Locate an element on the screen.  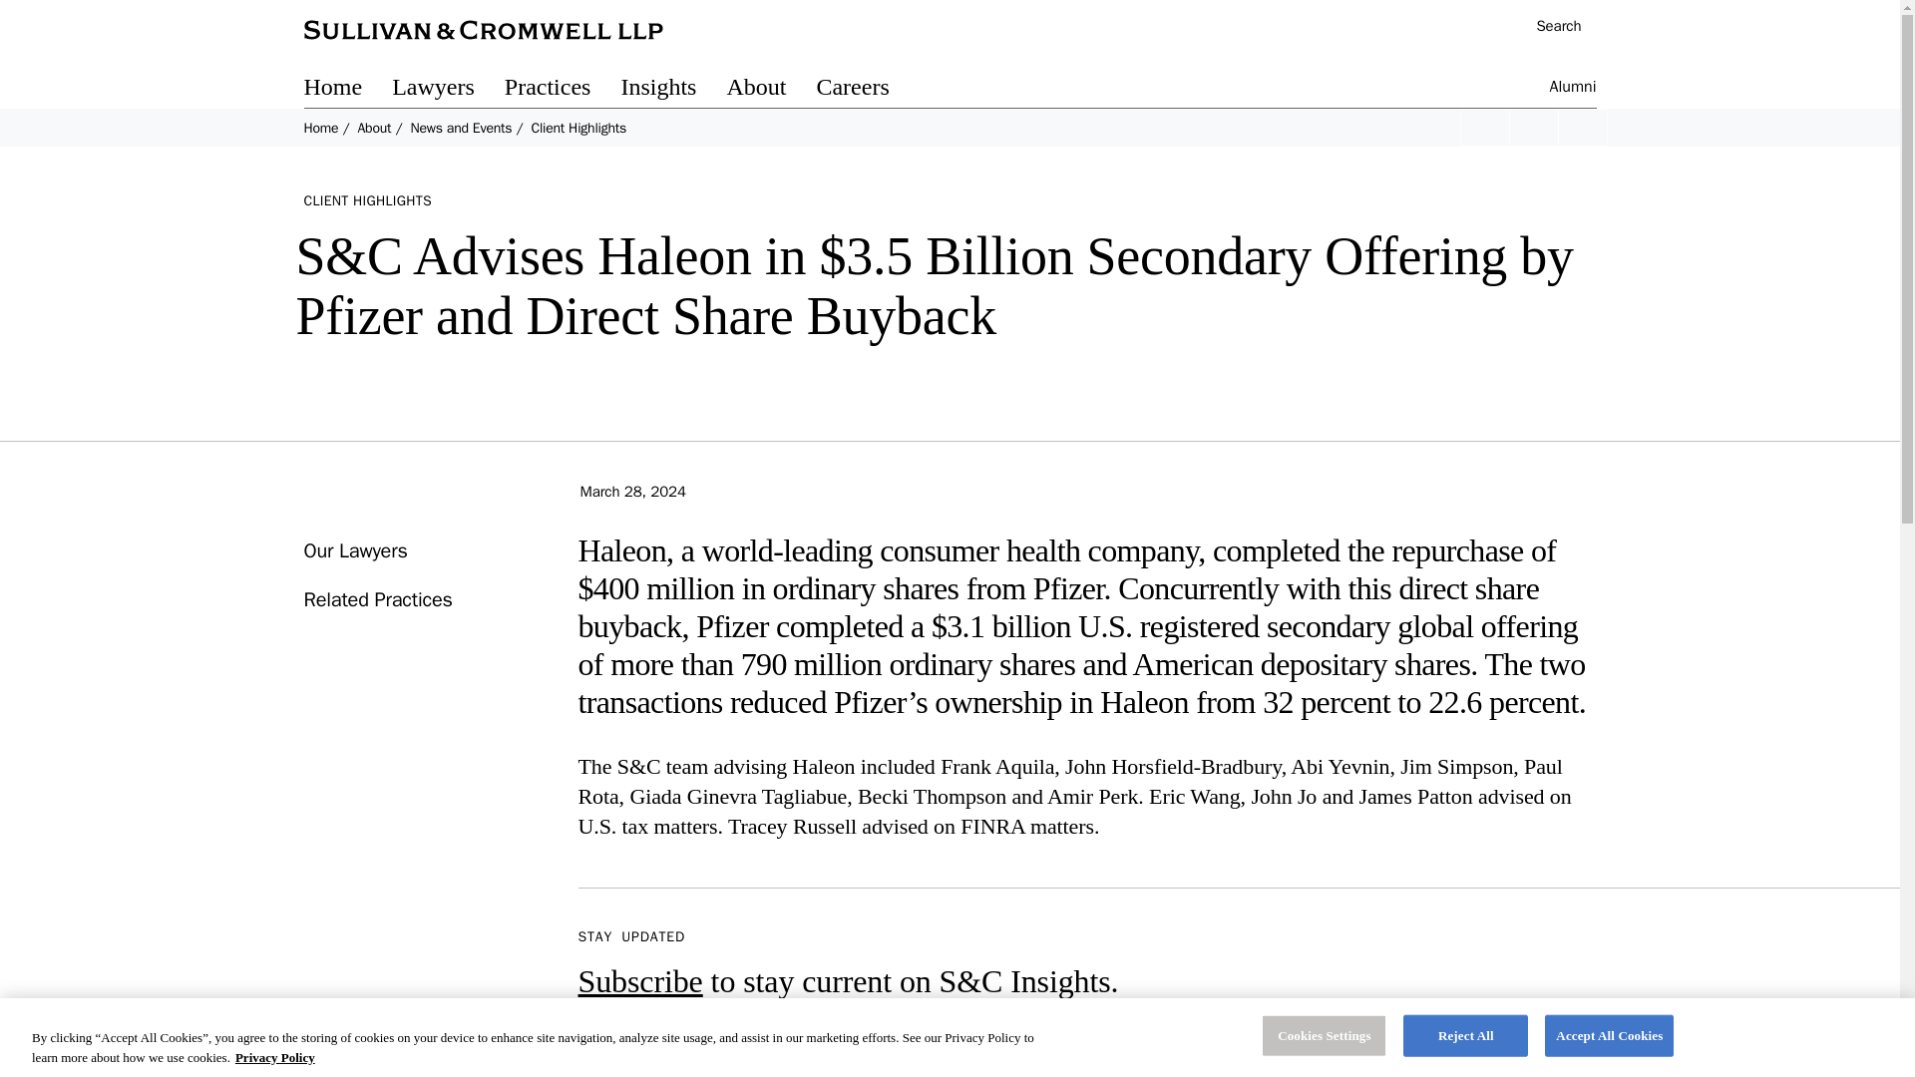
Careers is located at coordinates (867, 90).